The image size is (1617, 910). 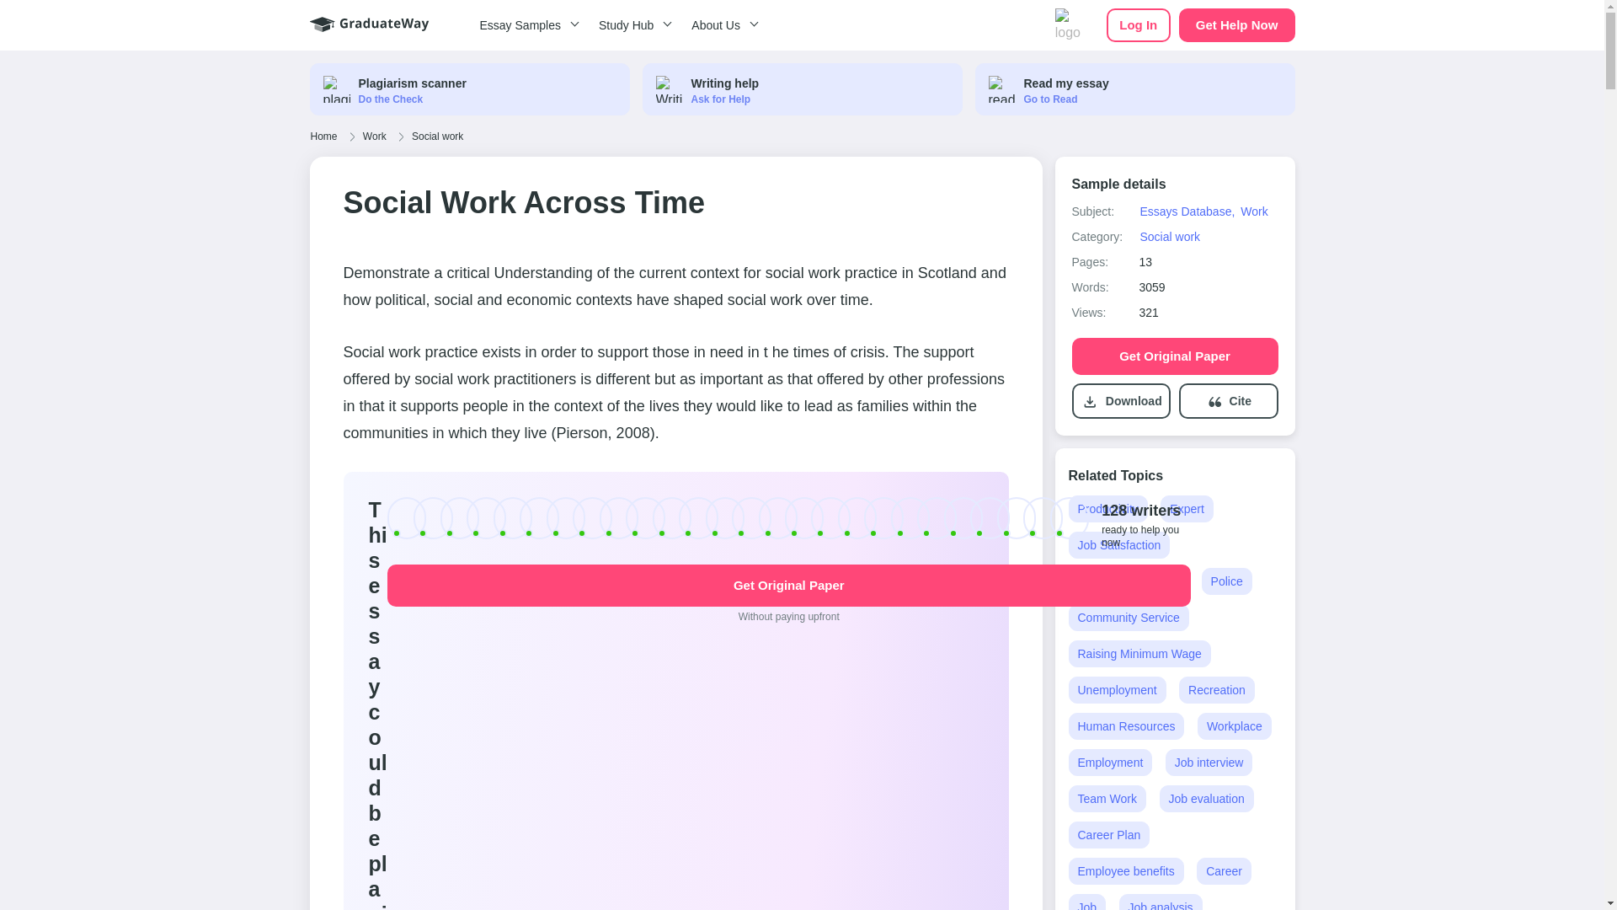 What do you see at coordinates (375, 136) in the screenshot?
I see `Work` at bounding box center [375, 136].